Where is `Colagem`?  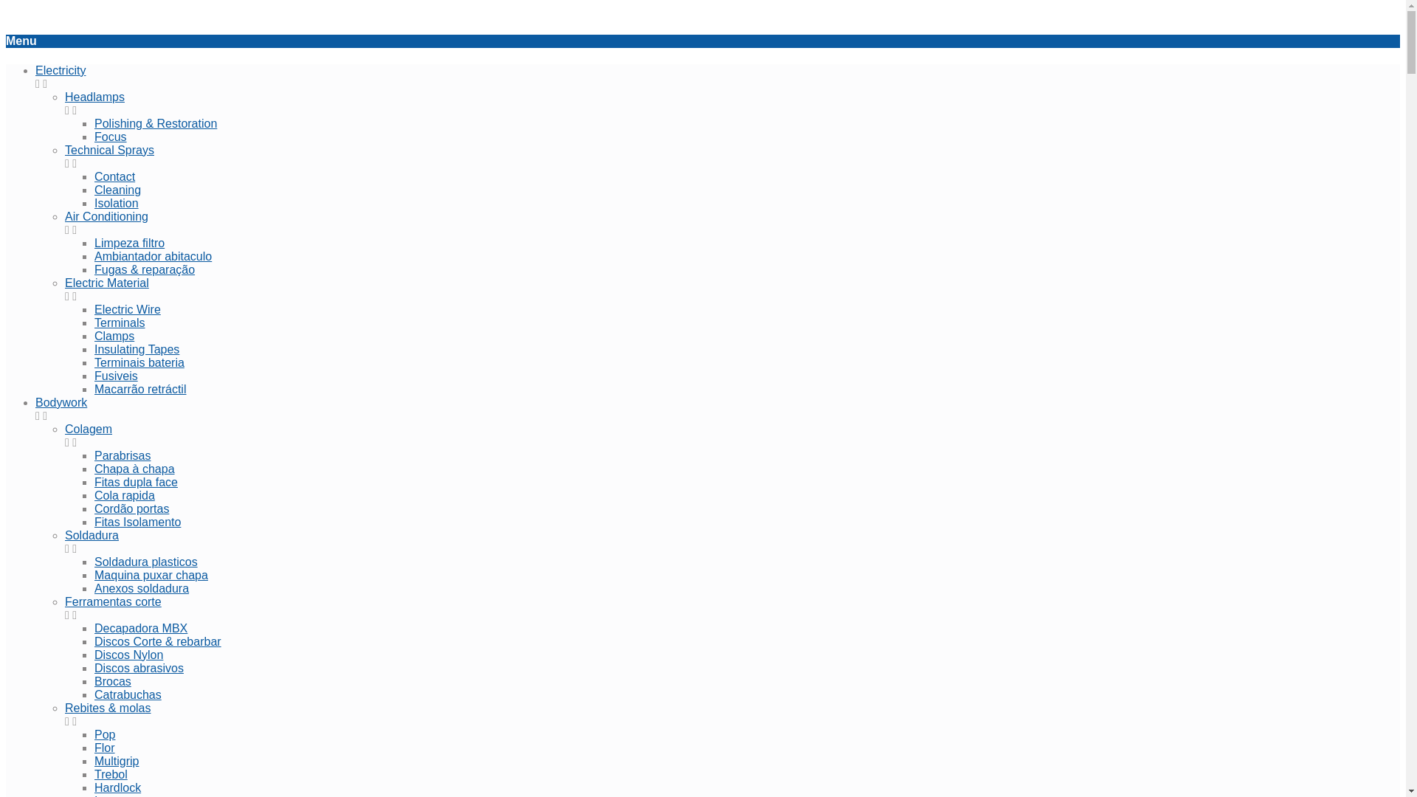 Colagem is located at coordinates (89, 429).